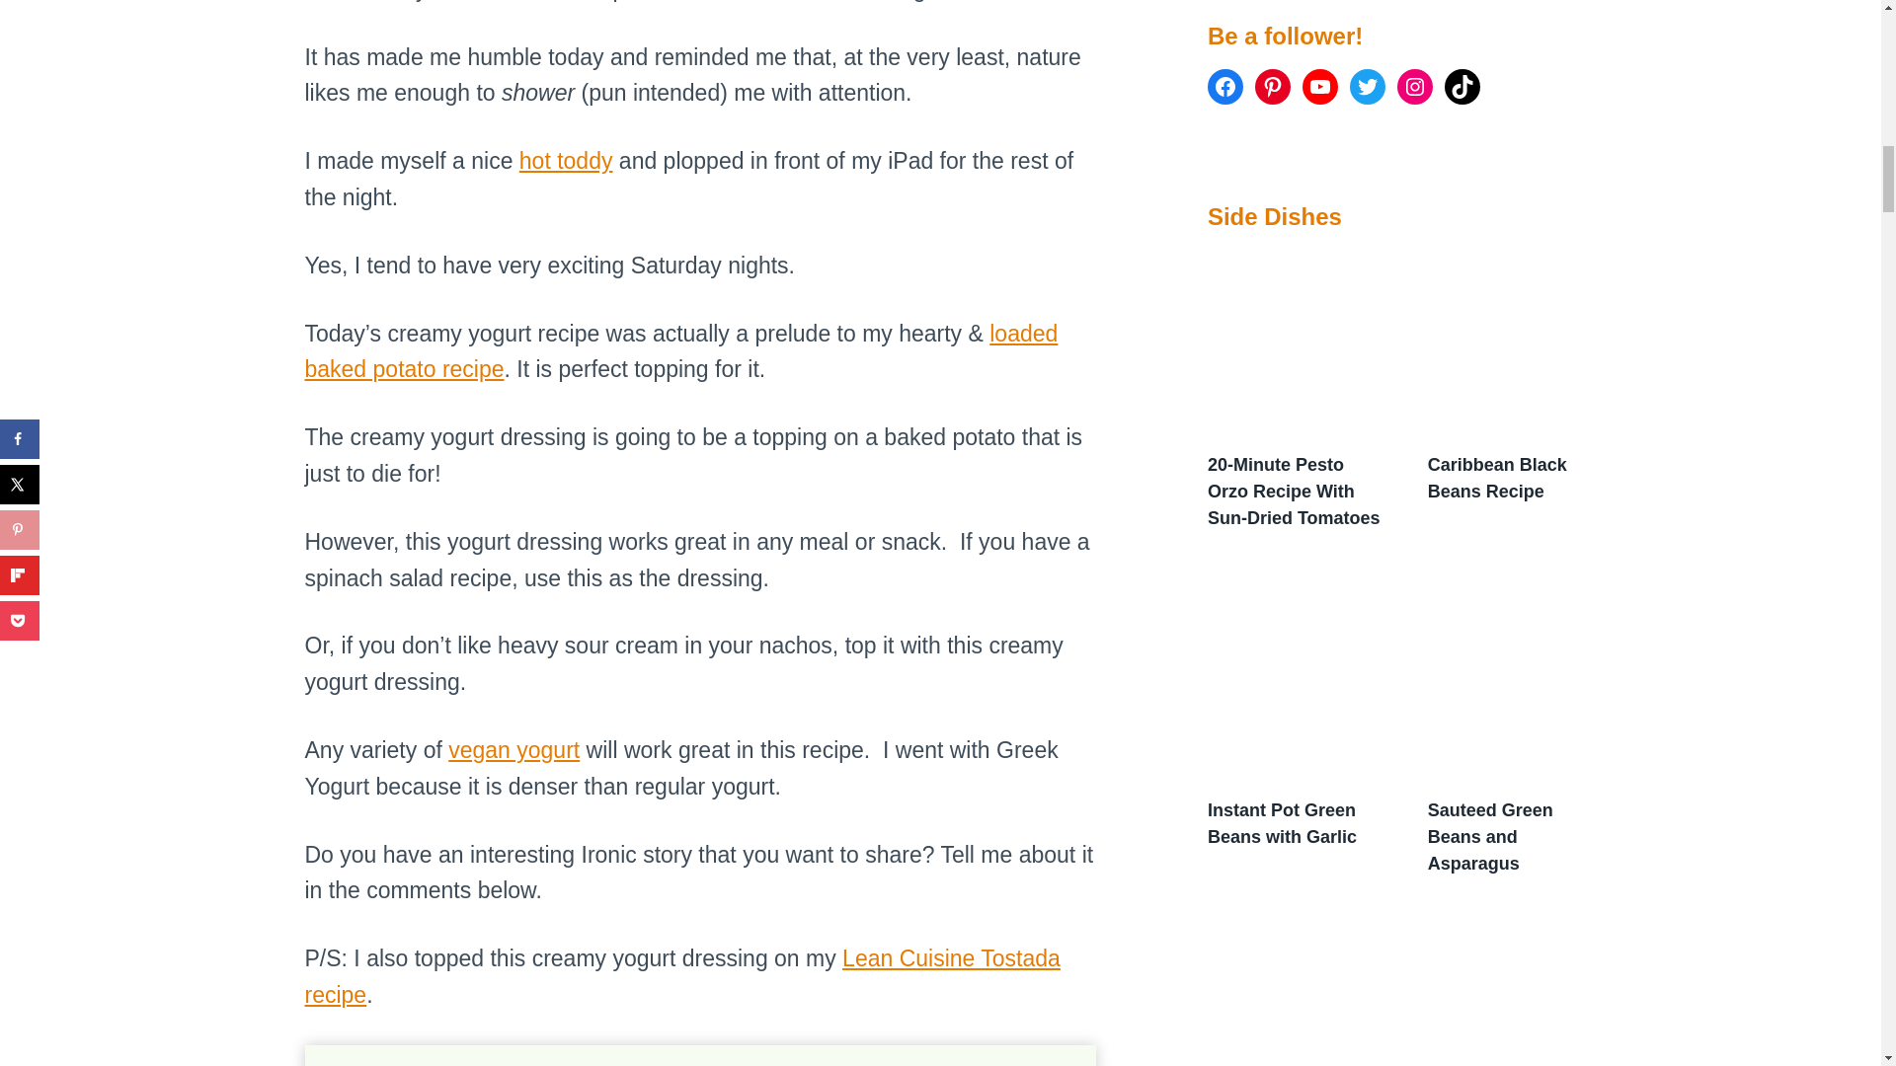 The image size is (1896, 1066). What do you see at coordinates (513, 750) in the screenshot?
I see `vegan yogurt` at bounding box center [513, 750].